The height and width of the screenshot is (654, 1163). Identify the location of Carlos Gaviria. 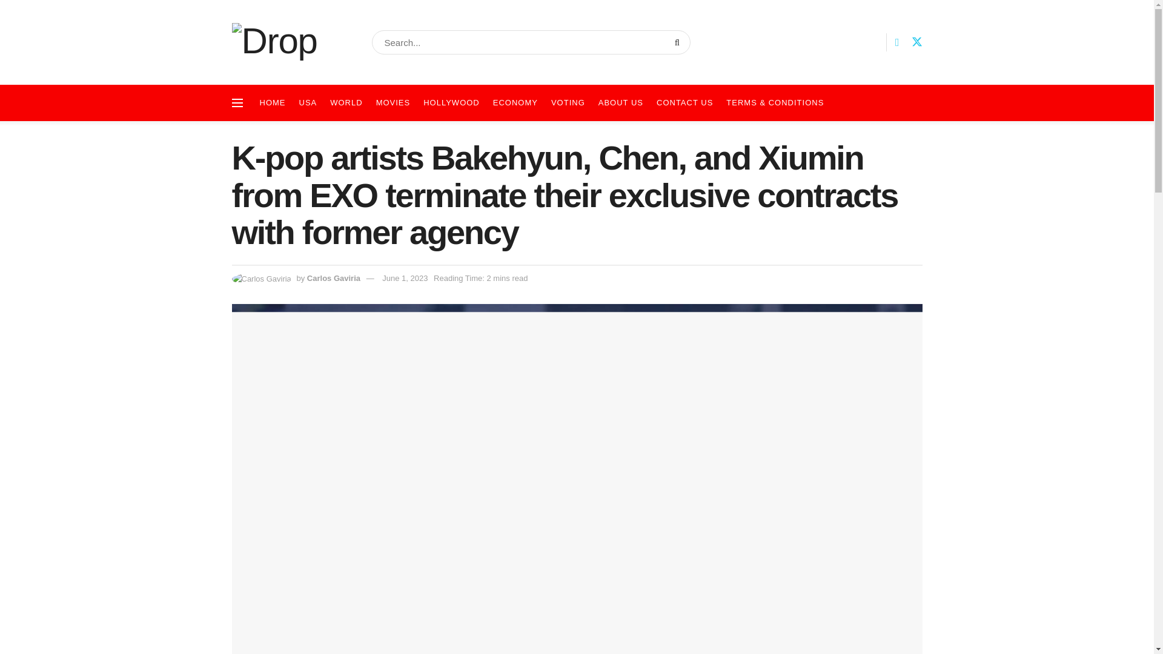
(333, 278).